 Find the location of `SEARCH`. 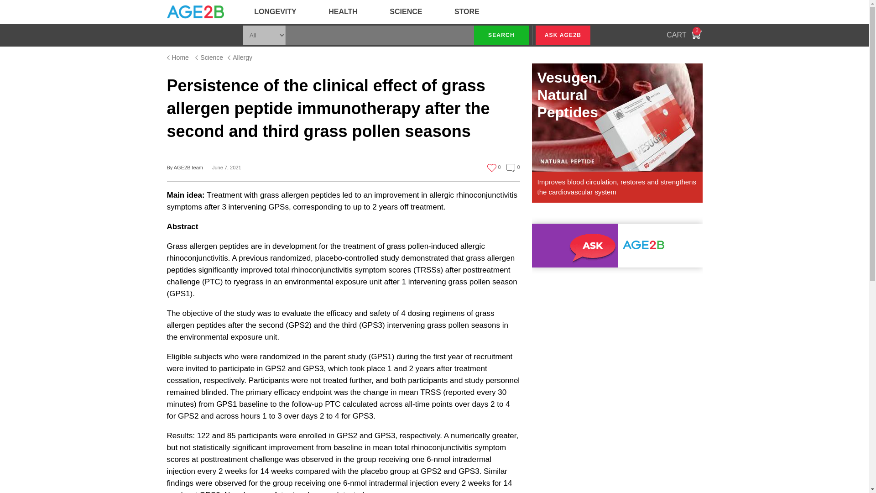

SEARCH is located at coordinates (467, 12).